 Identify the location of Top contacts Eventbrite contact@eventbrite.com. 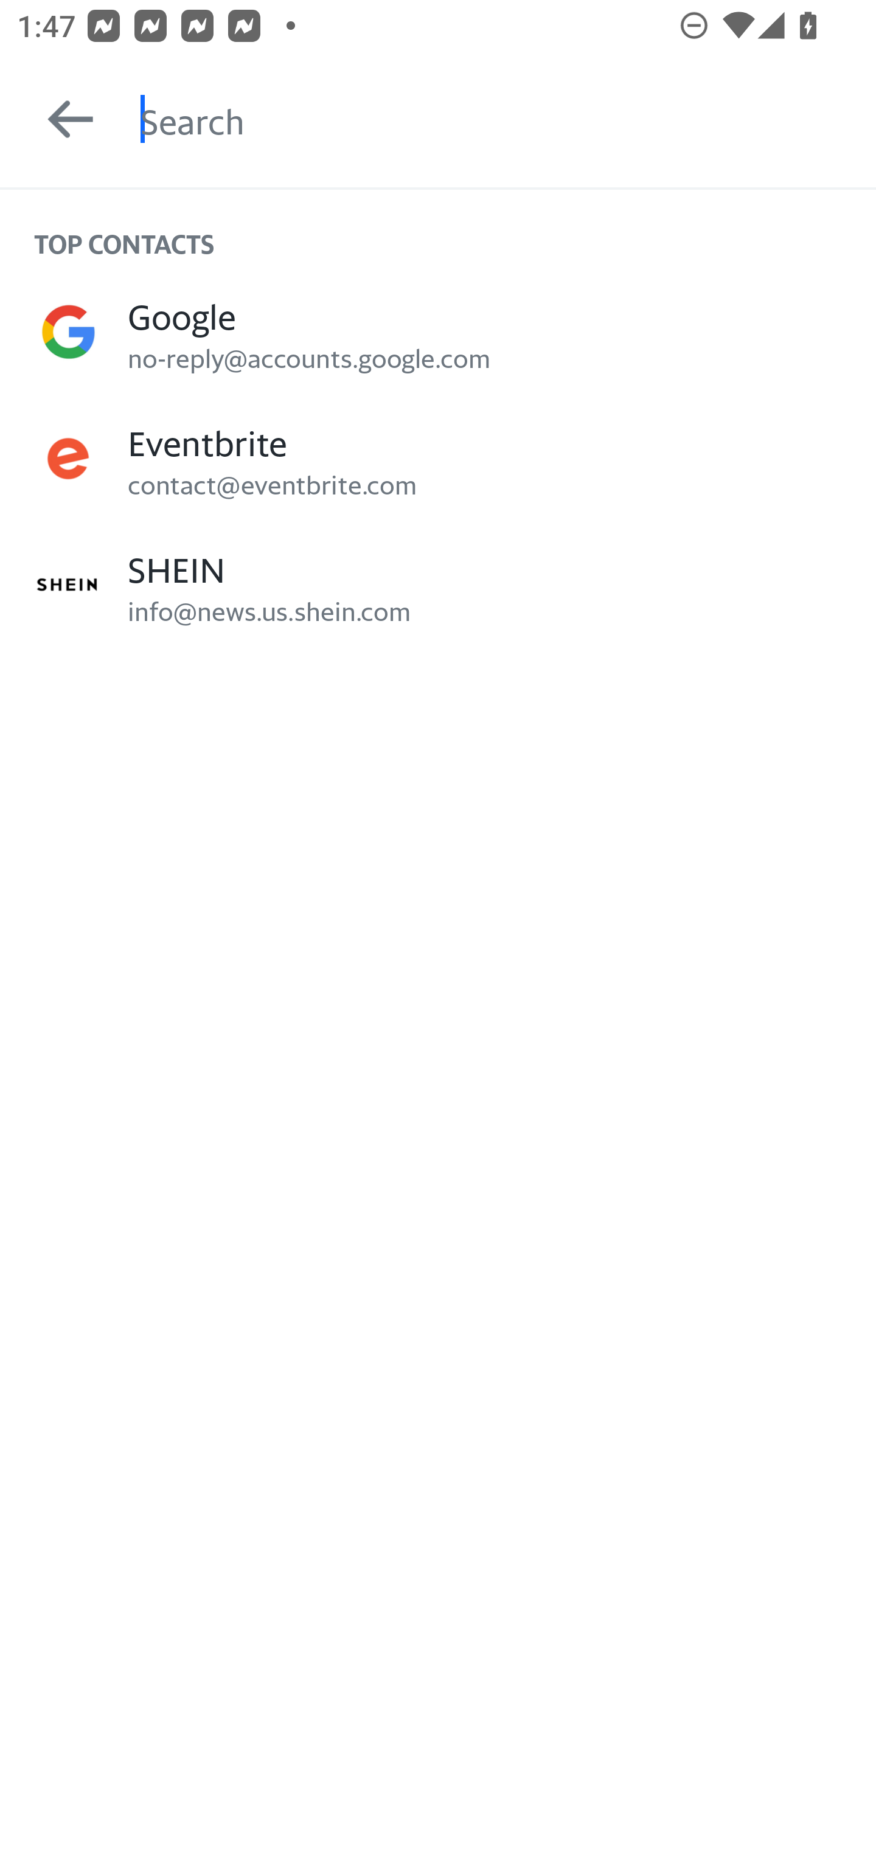
(438, 459).